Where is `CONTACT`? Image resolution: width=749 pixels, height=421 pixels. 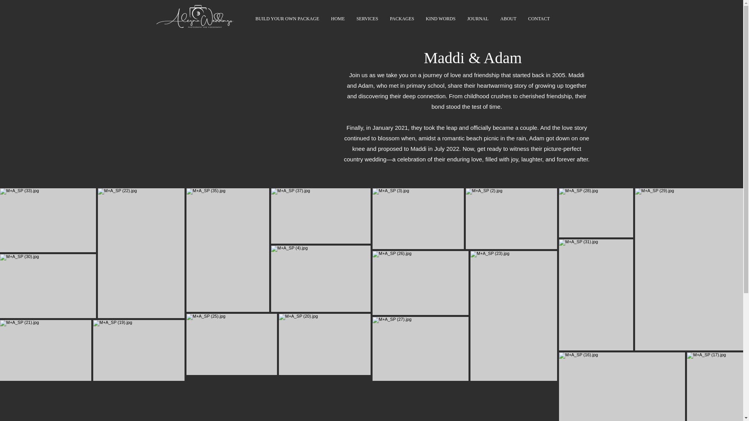
CONTACT is located at coordinates (539, 19).